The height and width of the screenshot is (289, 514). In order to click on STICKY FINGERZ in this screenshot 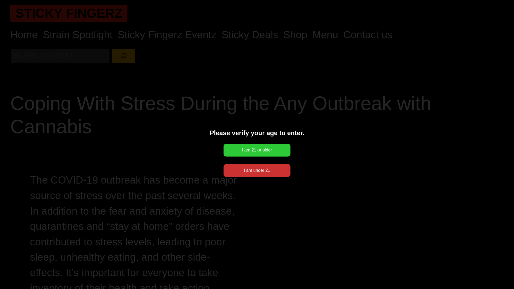, I will do `click(69, 13)`.